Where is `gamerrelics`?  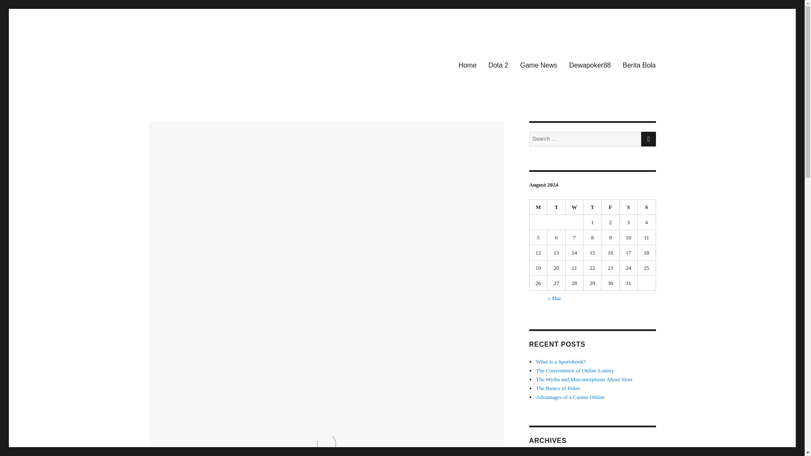
gamerrelics is located at coordinates (162, 188).